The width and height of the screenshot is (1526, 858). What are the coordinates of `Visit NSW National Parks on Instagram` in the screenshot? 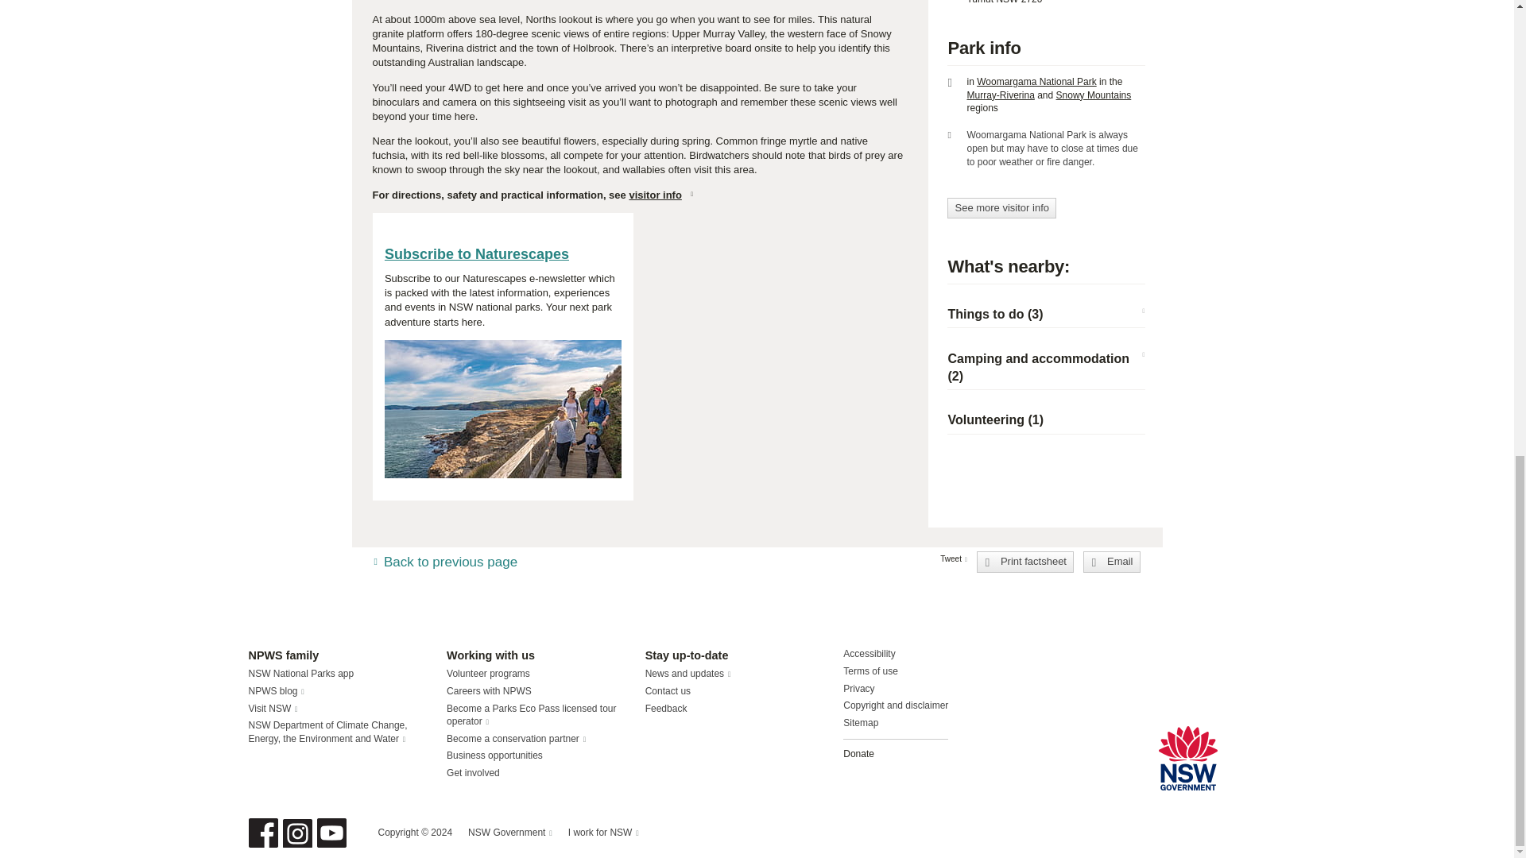 It's located at (297, 833).